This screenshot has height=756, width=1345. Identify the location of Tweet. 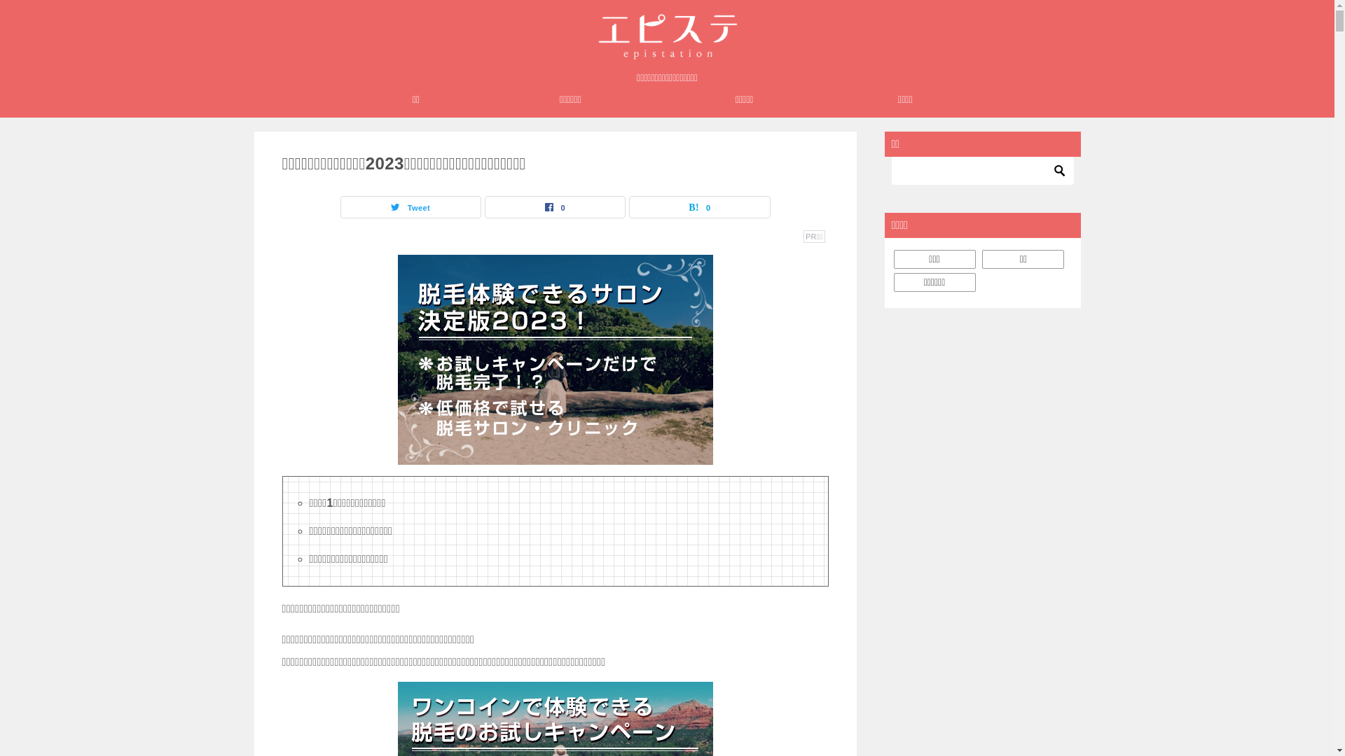
(411, 207).